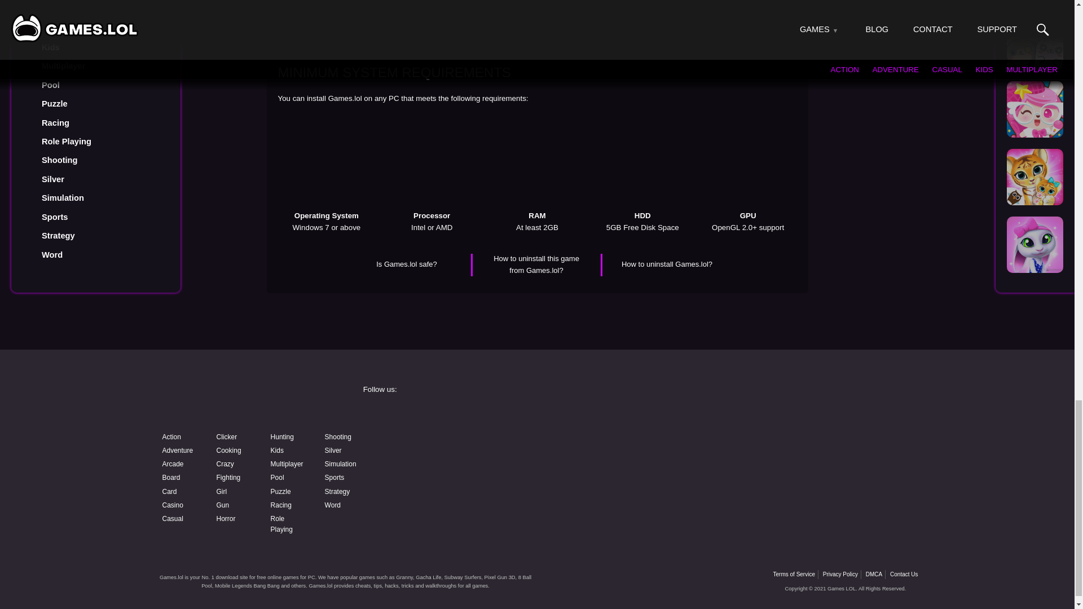 This screenshot has height=609, width=1083. Describe the element at coordinates (799, 415) in the screenshot. I see `Twitter` at that location.